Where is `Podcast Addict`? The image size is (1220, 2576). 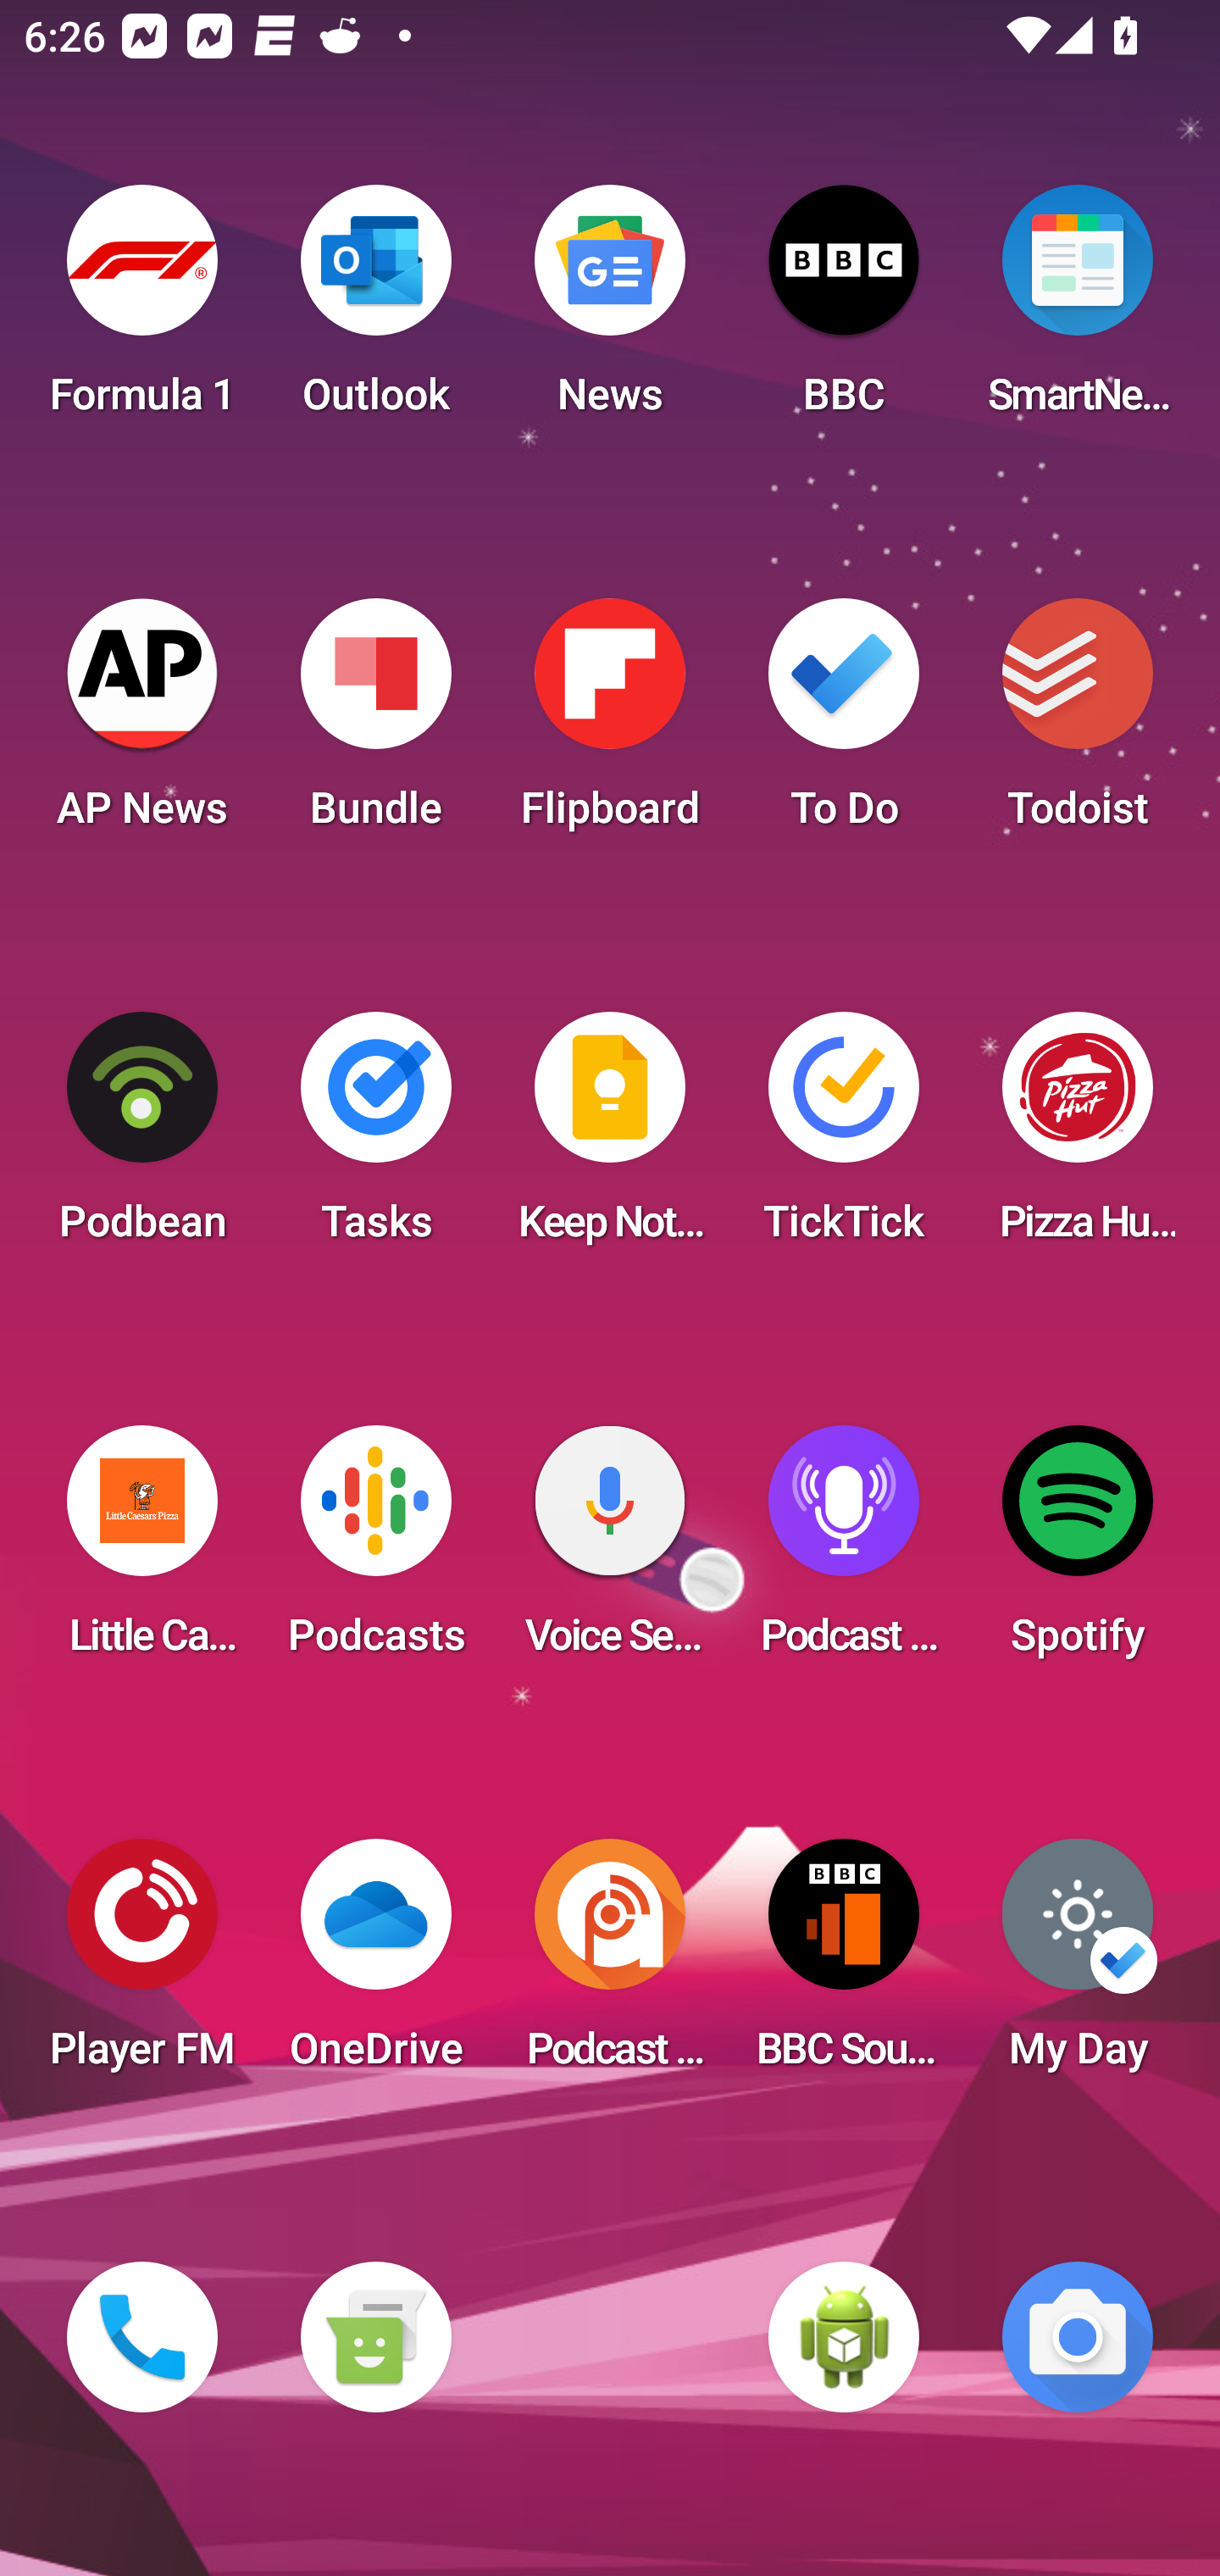 Podcast Addict is located at coordinates (610, 1964).